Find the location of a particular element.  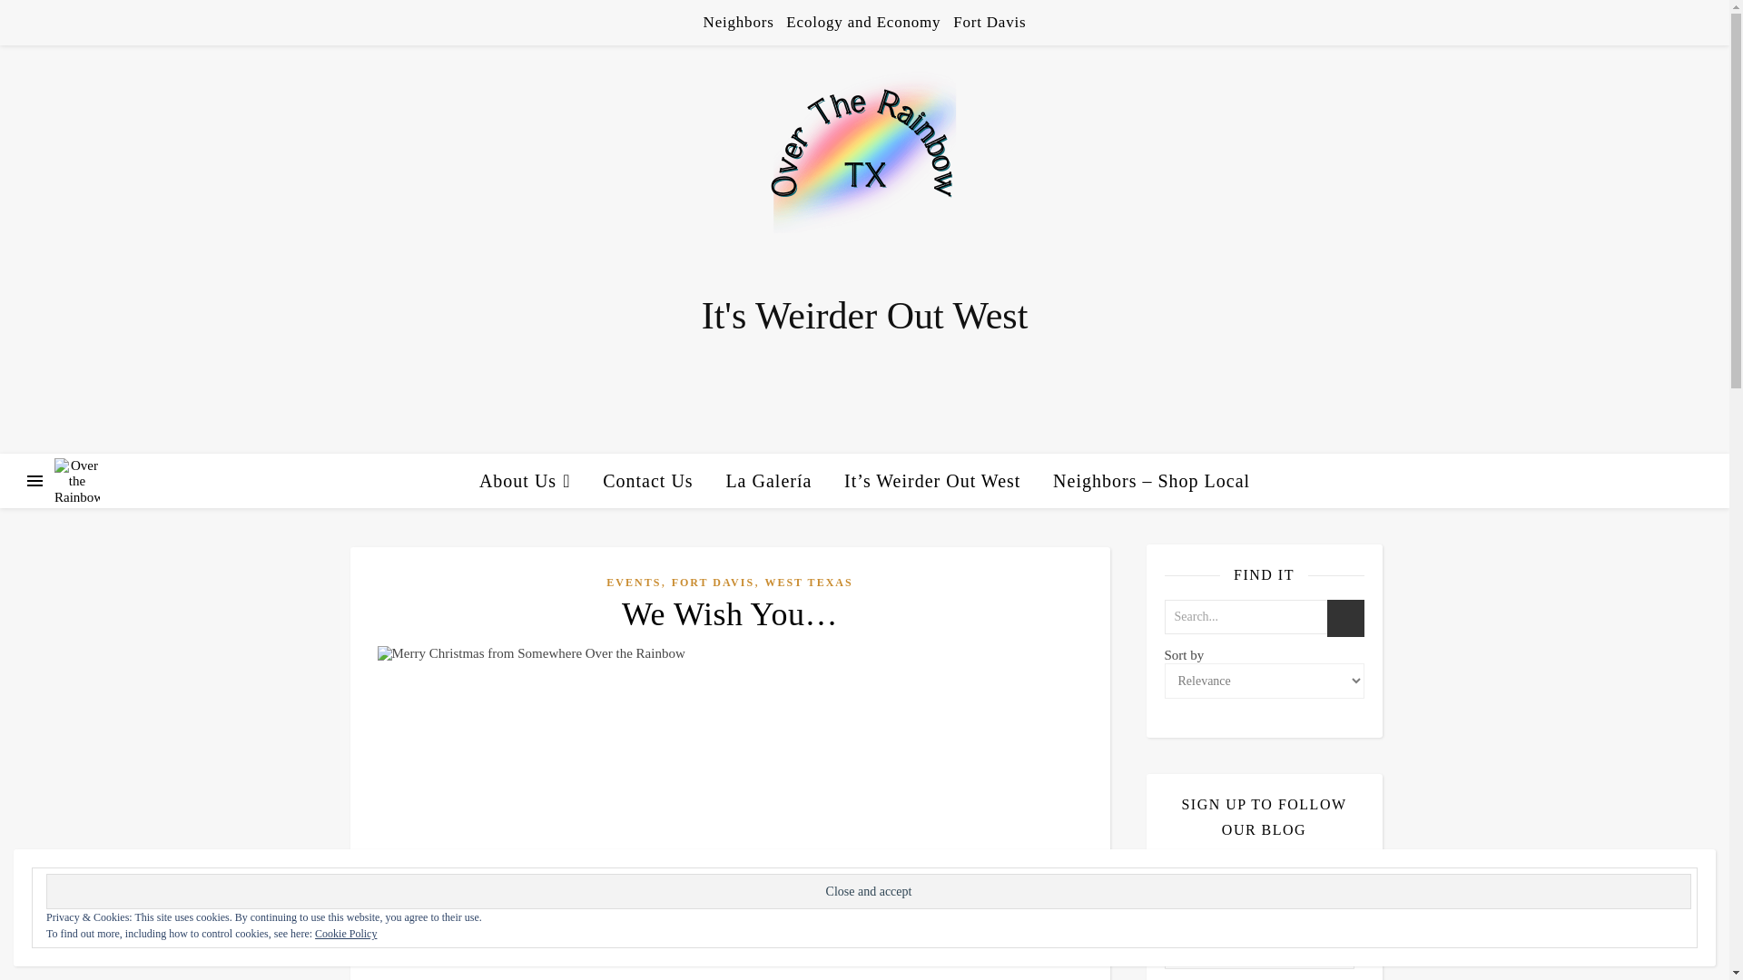

Close and accept is located at coordinates (868, 891).